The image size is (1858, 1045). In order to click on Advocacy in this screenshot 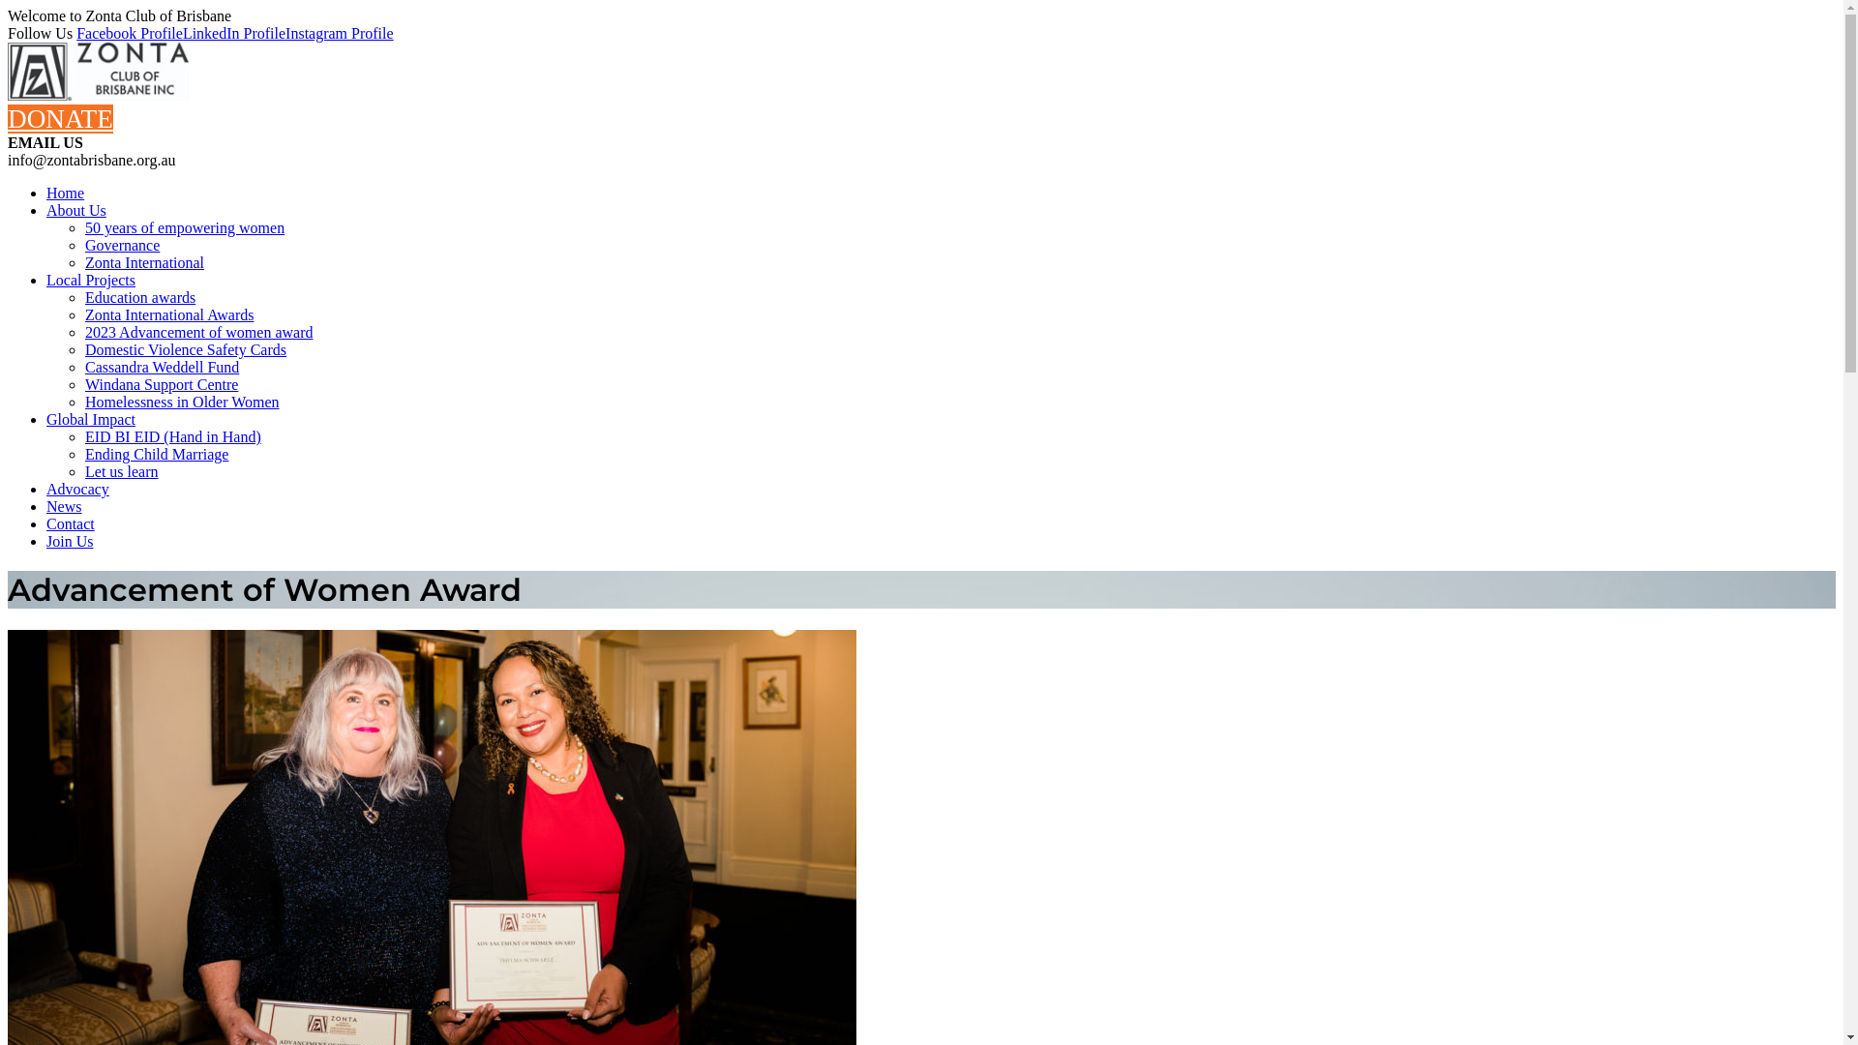, I will do `click(77, 490)`.